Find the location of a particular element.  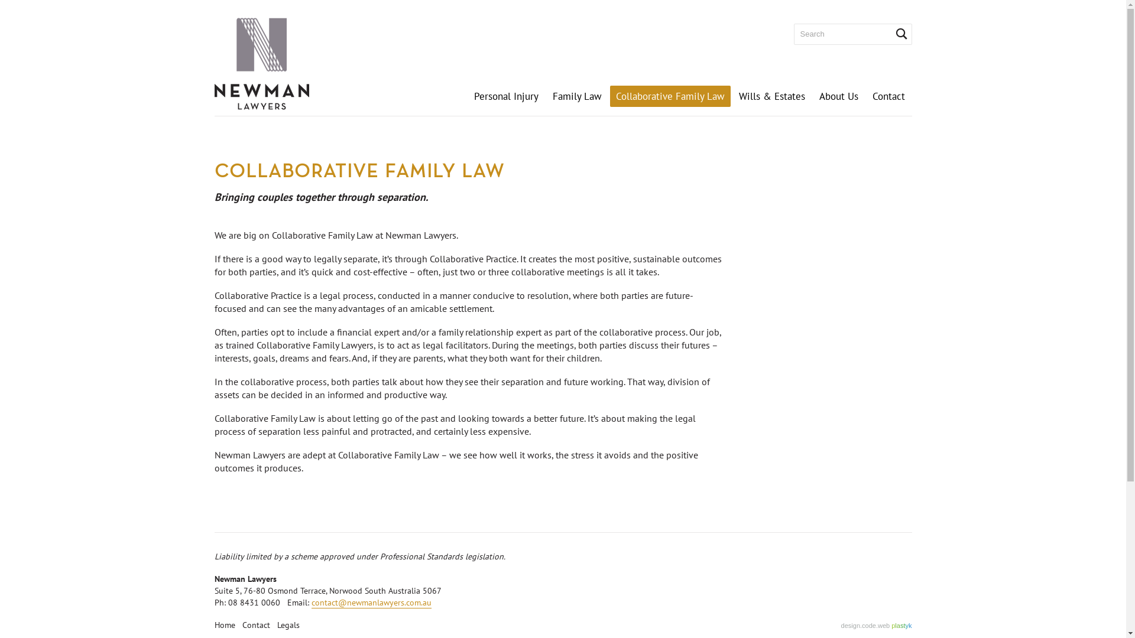

Wills & Estates is located at coordinates (772, 96).